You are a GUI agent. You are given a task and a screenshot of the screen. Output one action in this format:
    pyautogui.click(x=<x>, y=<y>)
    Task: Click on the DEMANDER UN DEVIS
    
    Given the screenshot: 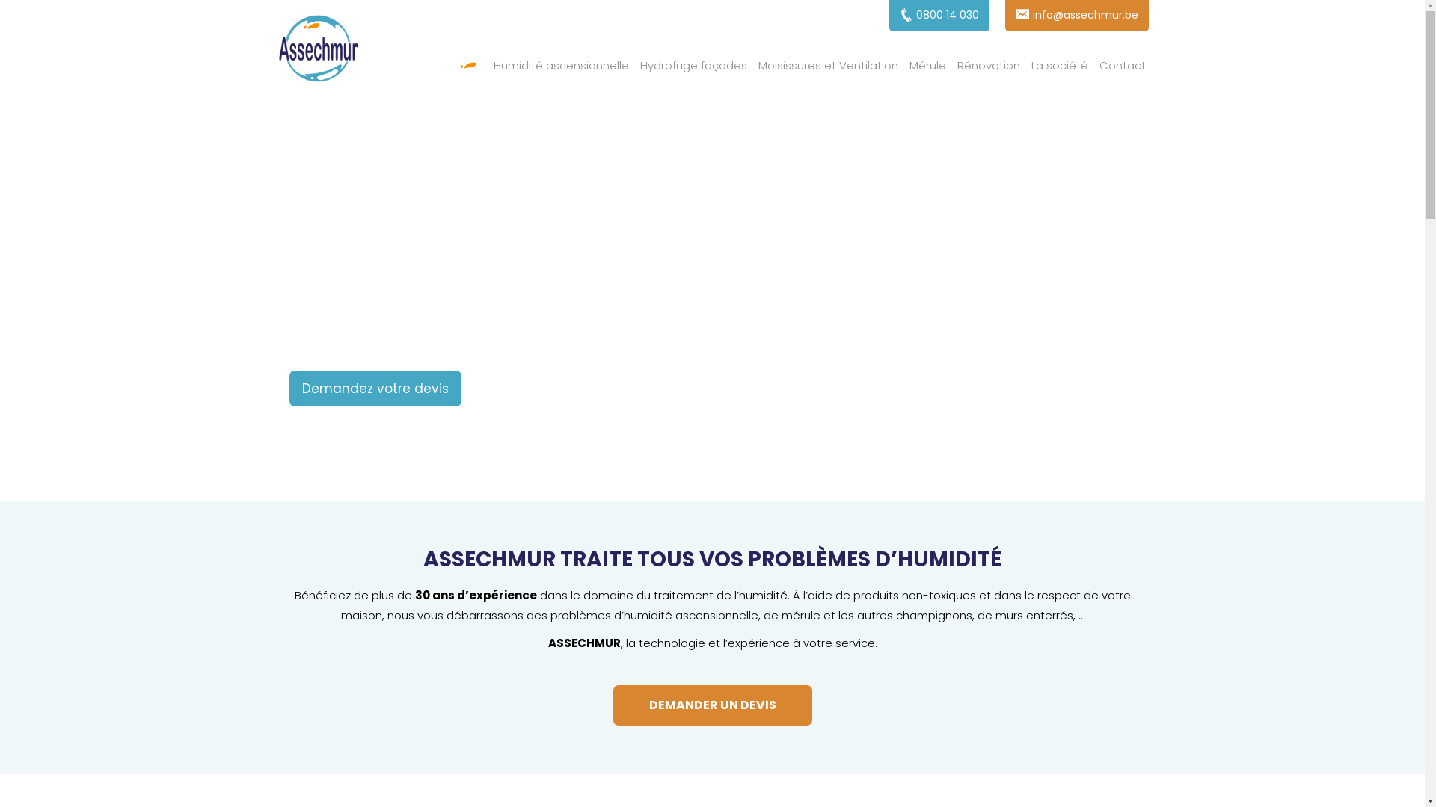 What is the action you would take?
    pyautogui.click(x=713, y=705)
    